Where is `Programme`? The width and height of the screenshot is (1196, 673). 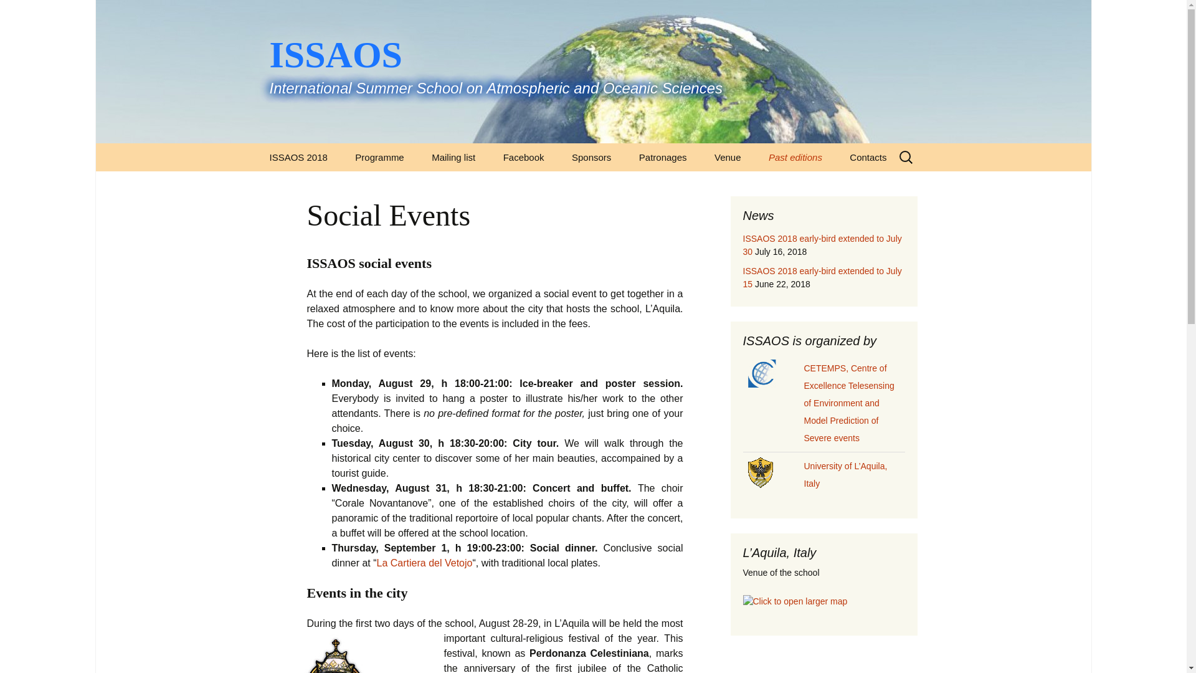
Programme is located at coordinates (379, 157).